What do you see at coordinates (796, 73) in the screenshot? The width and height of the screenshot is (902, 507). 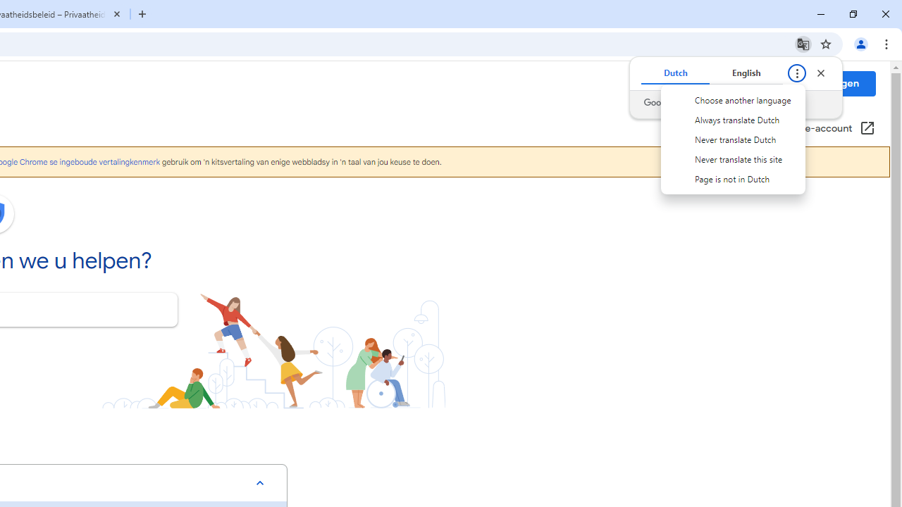 I see `Translate options` at bounding box center [796, 73].